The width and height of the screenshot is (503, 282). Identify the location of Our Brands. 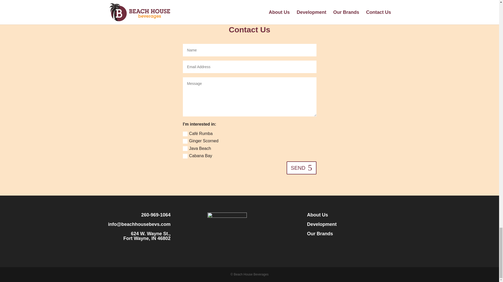
(320, 233).